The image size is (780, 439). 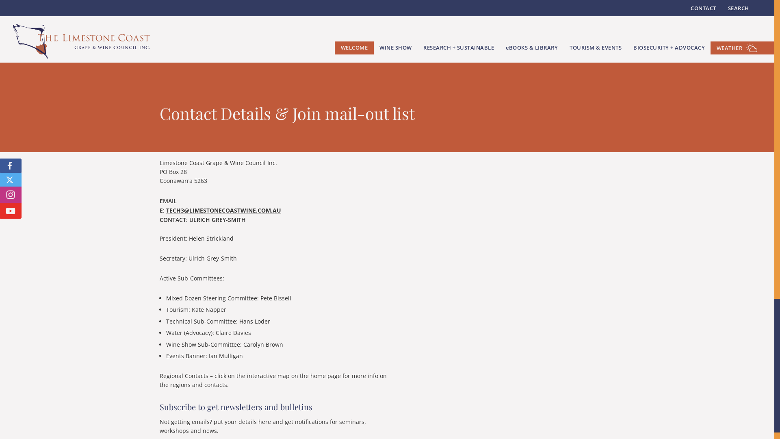 What do you see at coordinates (11, 195) in the screenshot?
I see `FOLLOW US ON INSTAGRAM` at bounding box center [11, 195].